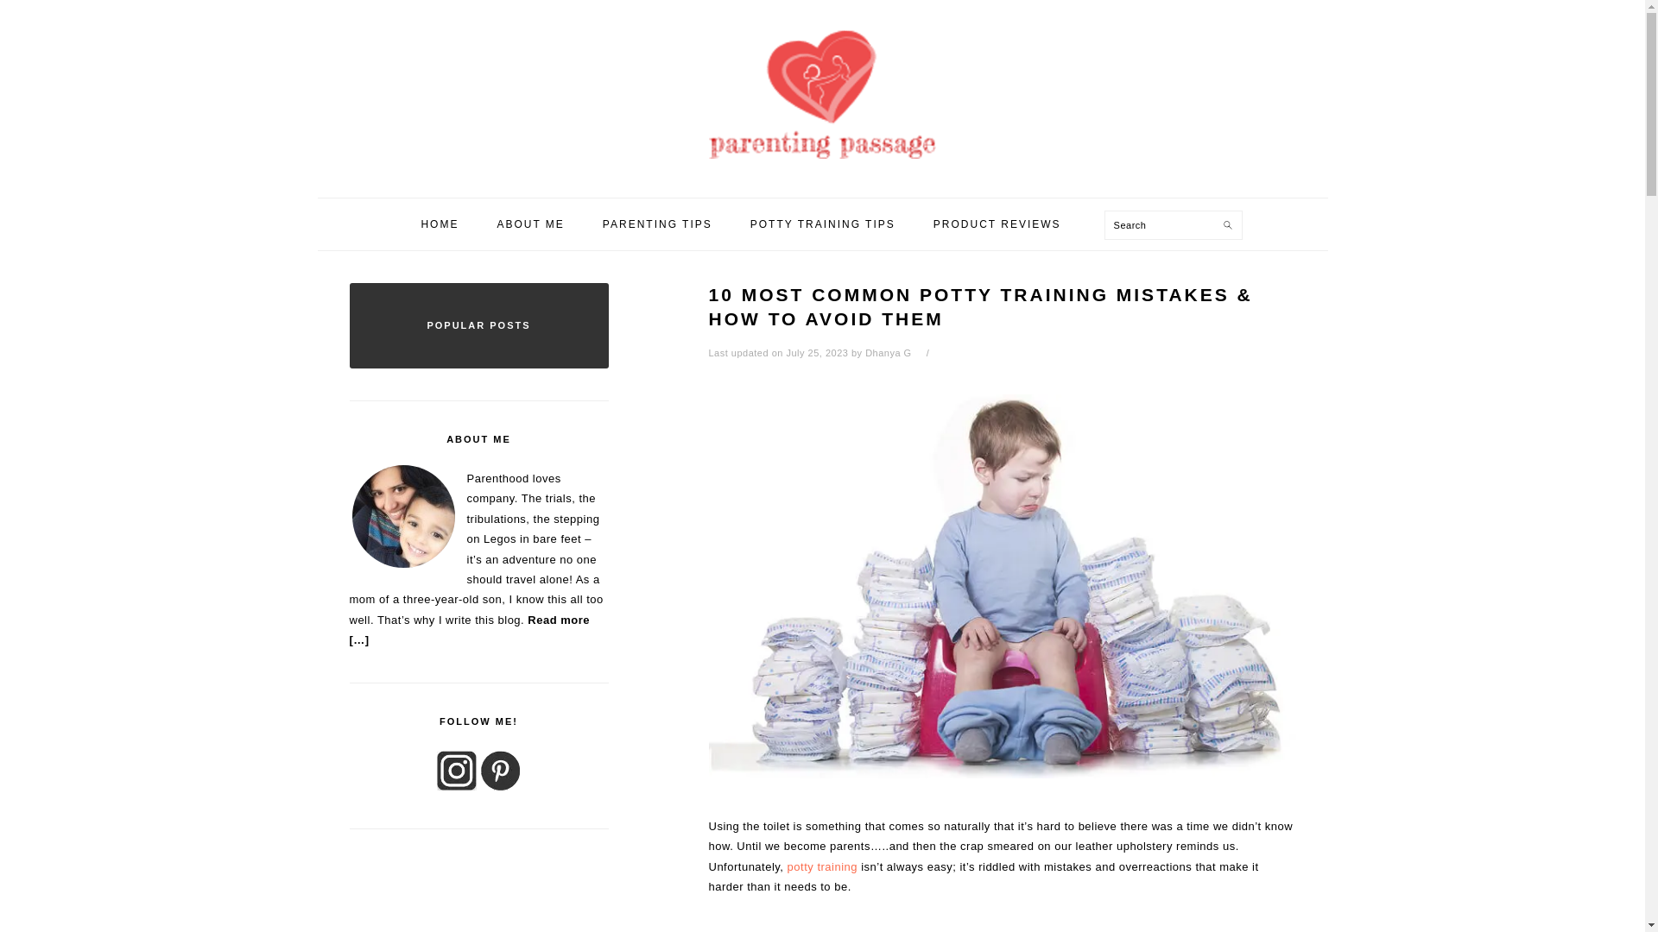 This screenshot has width=1658, height=932. I want to click on POTTY TRAINING TIPS, so click(822, 224).